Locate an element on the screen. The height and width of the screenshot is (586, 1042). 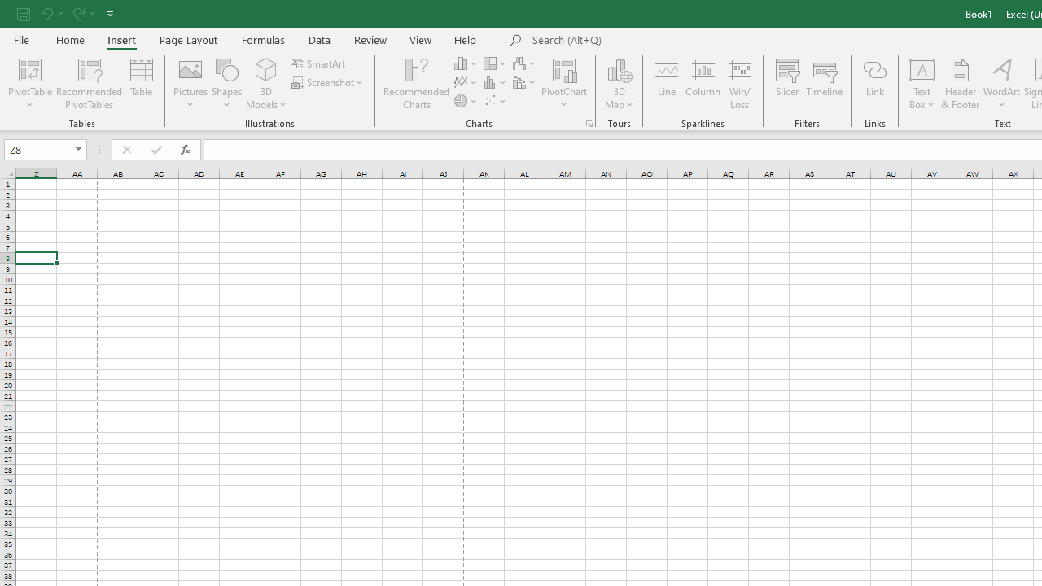
Shapes is located at coordinates (226, 83).